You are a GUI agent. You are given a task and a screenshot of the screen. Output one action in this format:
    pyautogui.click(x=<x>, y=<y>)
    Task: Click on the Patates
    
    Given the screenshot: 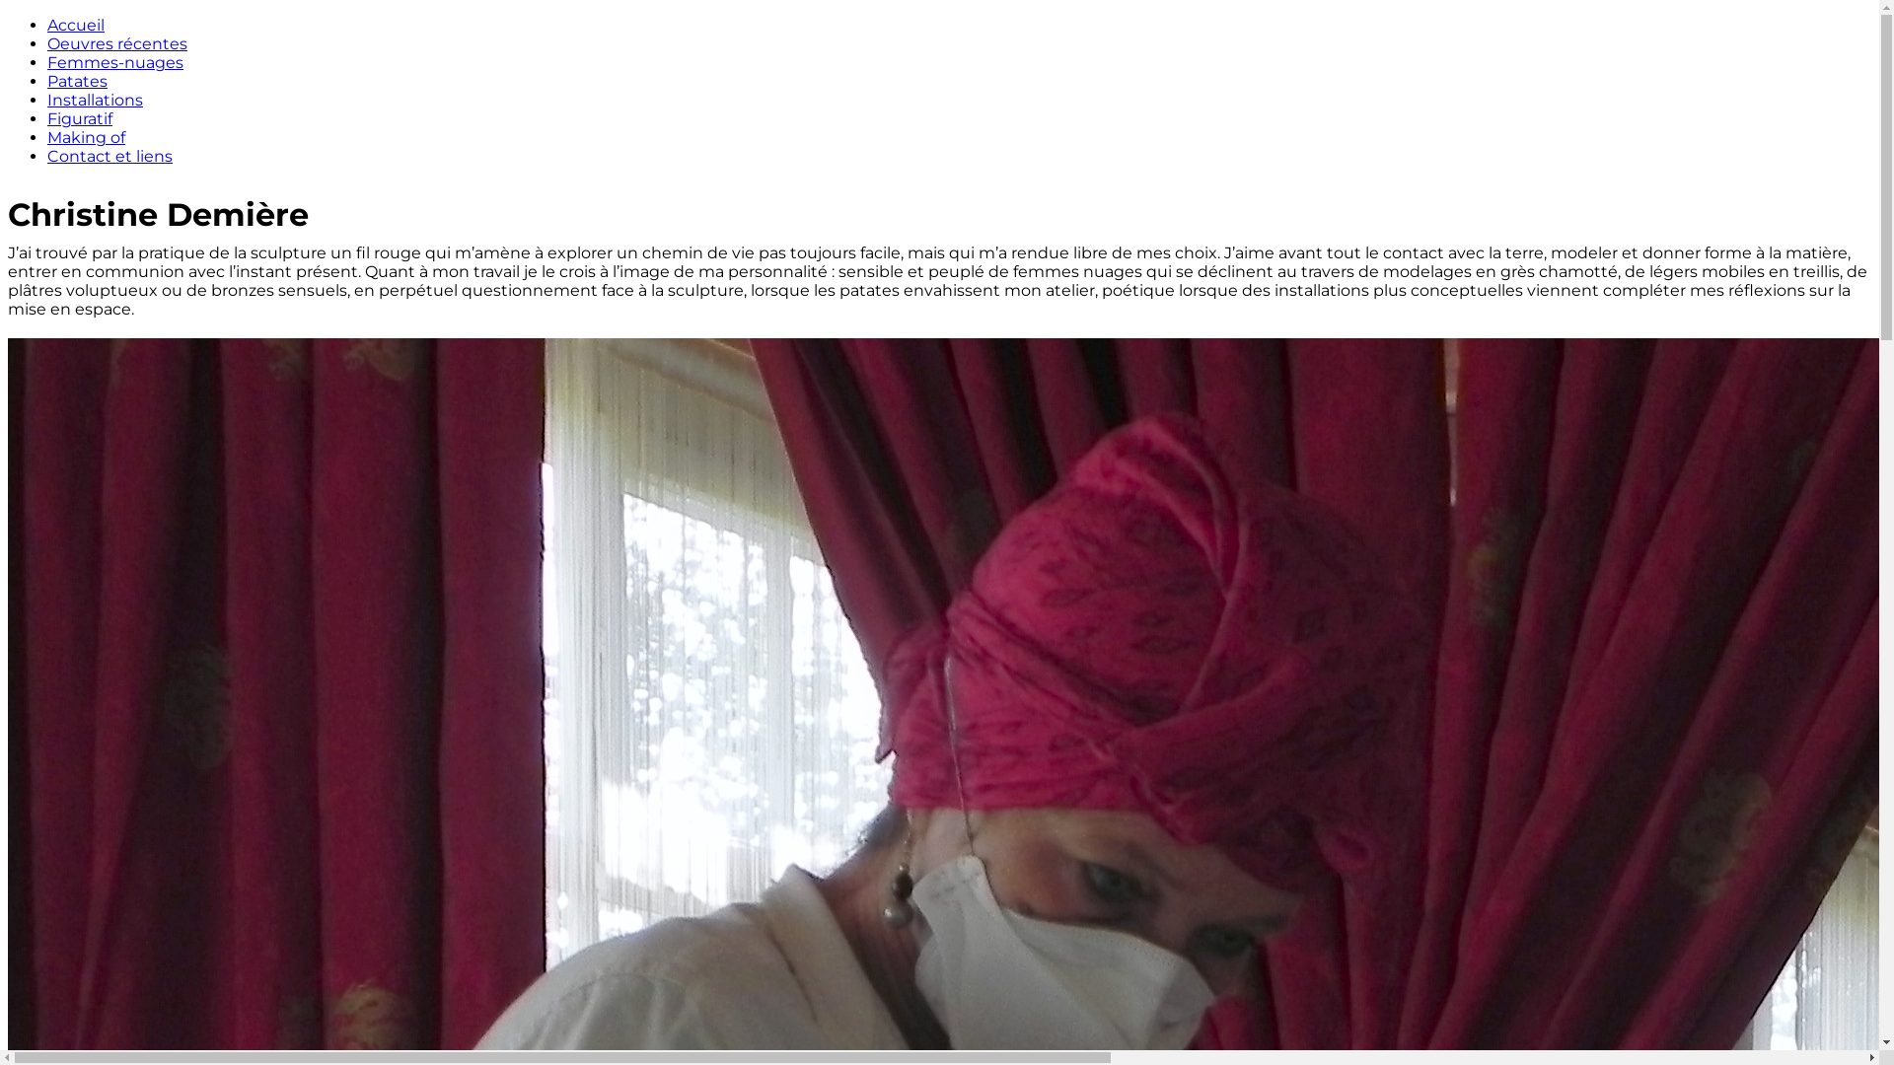 What is the action you would take?
    pyautogui.click(x=77, y=81)
    